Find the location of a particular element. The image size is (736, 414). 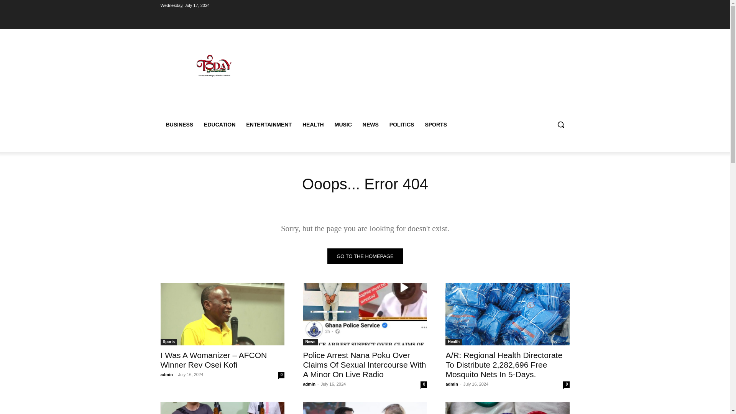

SPORTS is located at coordinates (436, 124).